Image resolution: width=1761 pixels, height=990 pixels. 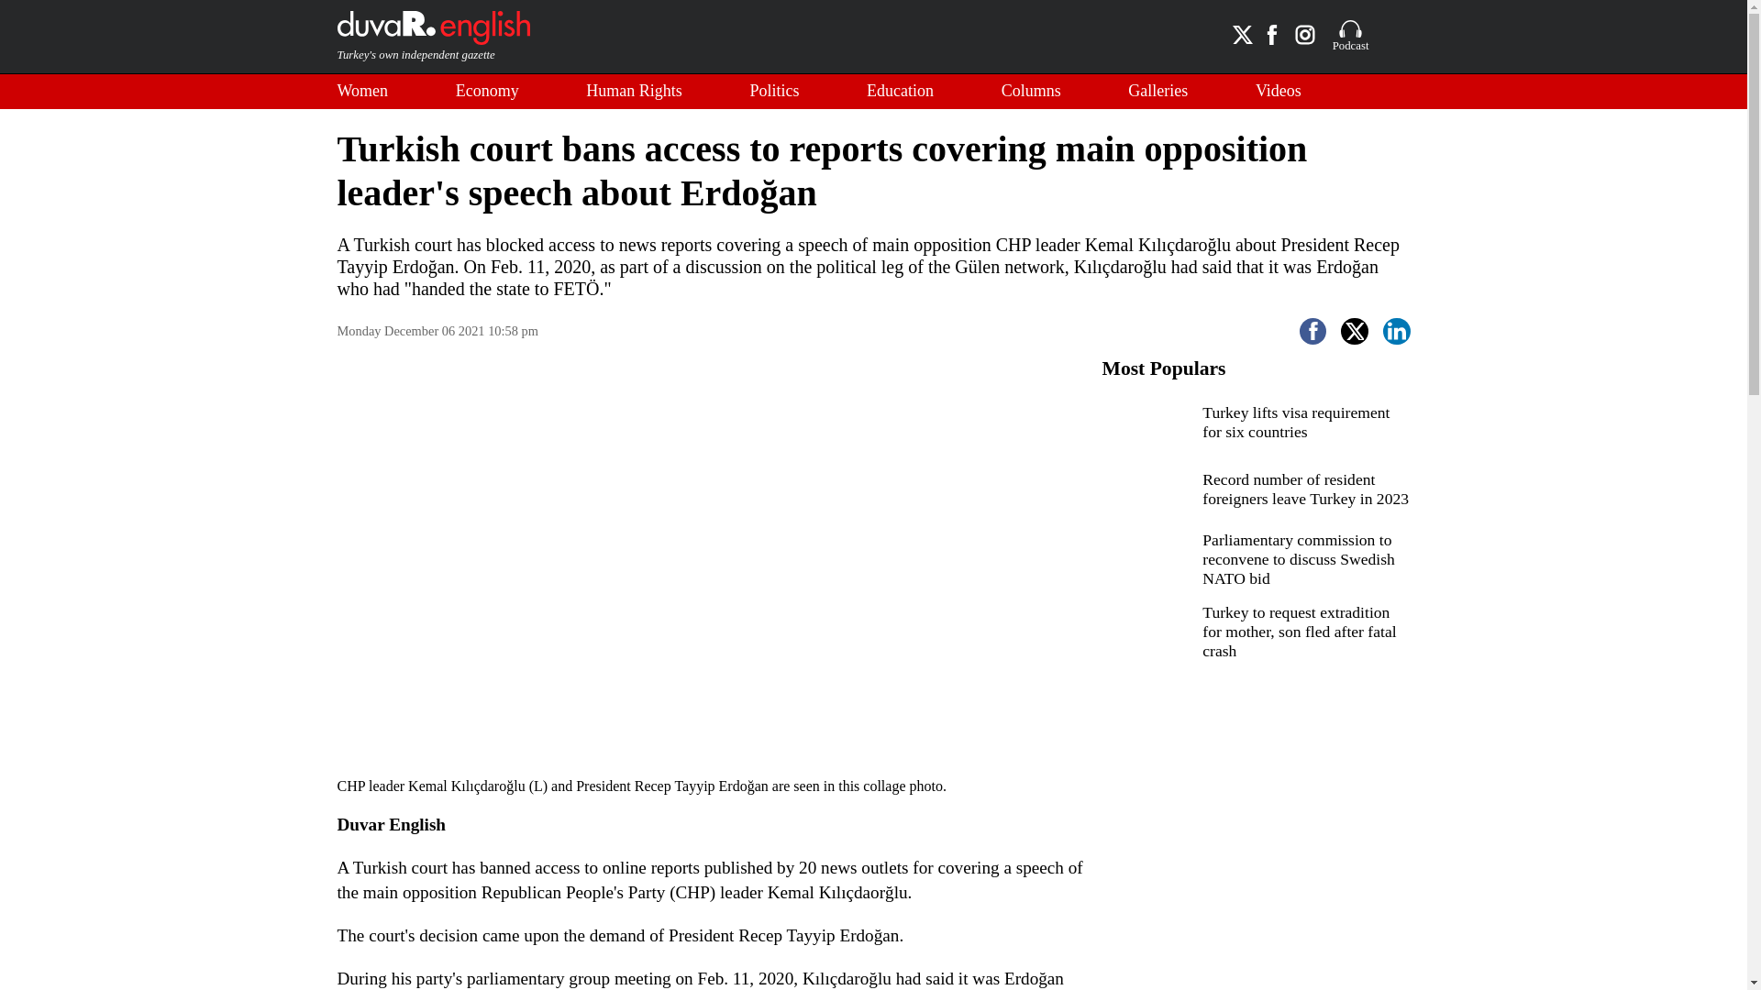 I want to click on Politics, so click(x=774, y=92).